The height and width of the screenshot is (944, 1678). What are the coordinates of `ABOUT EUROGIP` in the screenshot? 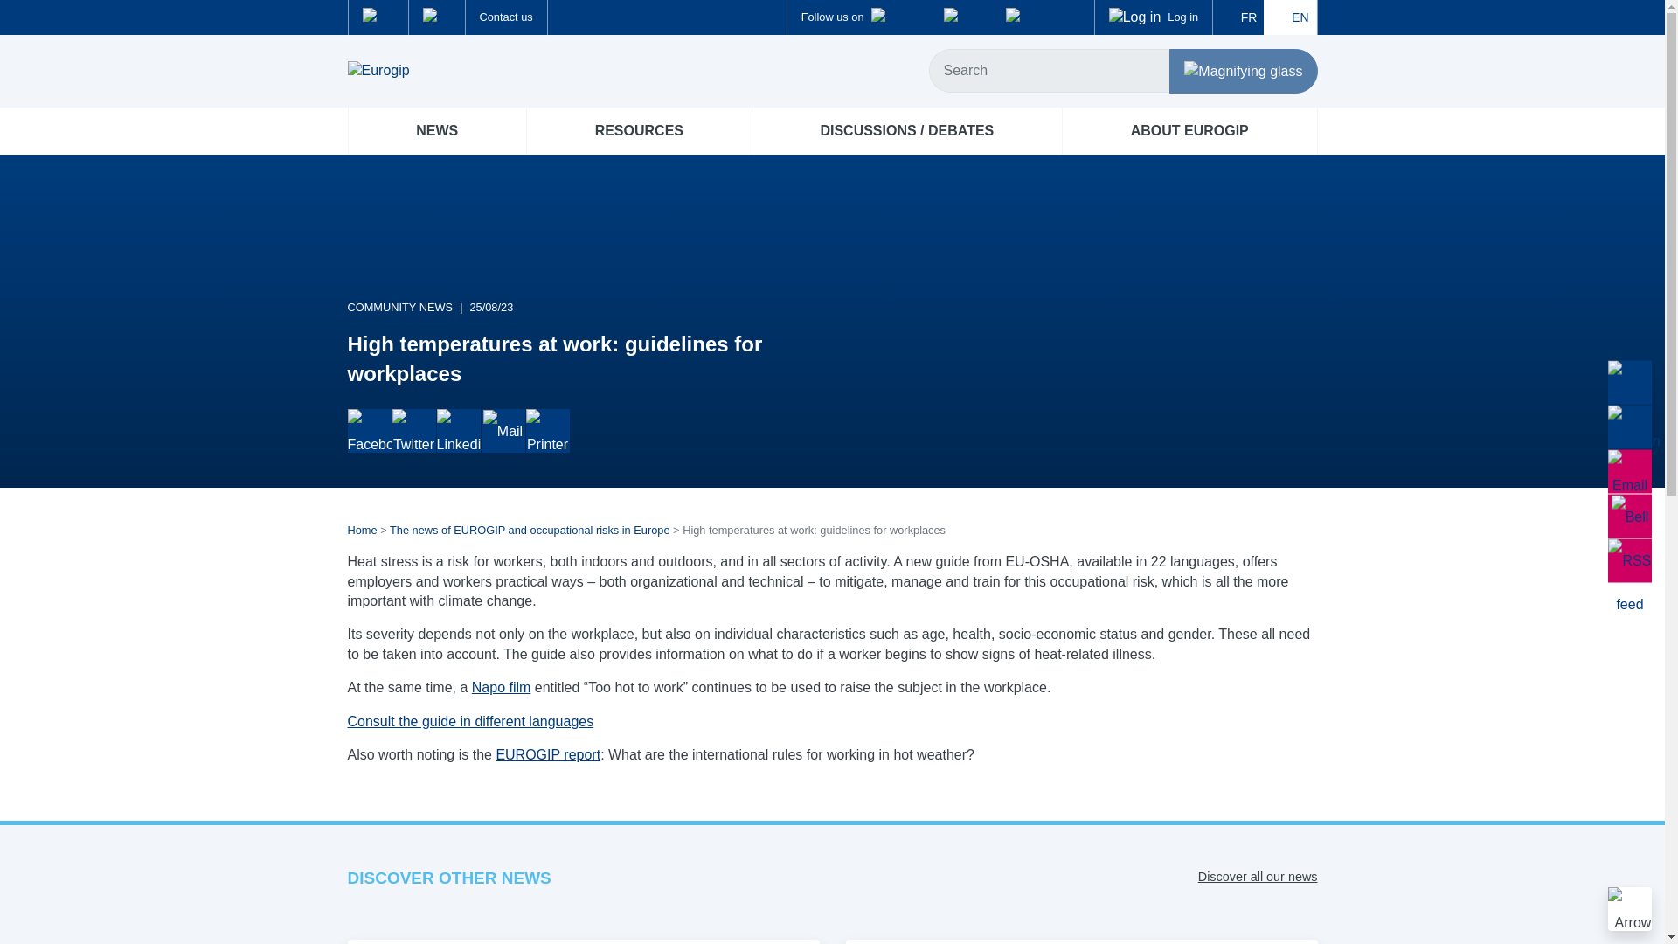 It's located at (1189, 131).